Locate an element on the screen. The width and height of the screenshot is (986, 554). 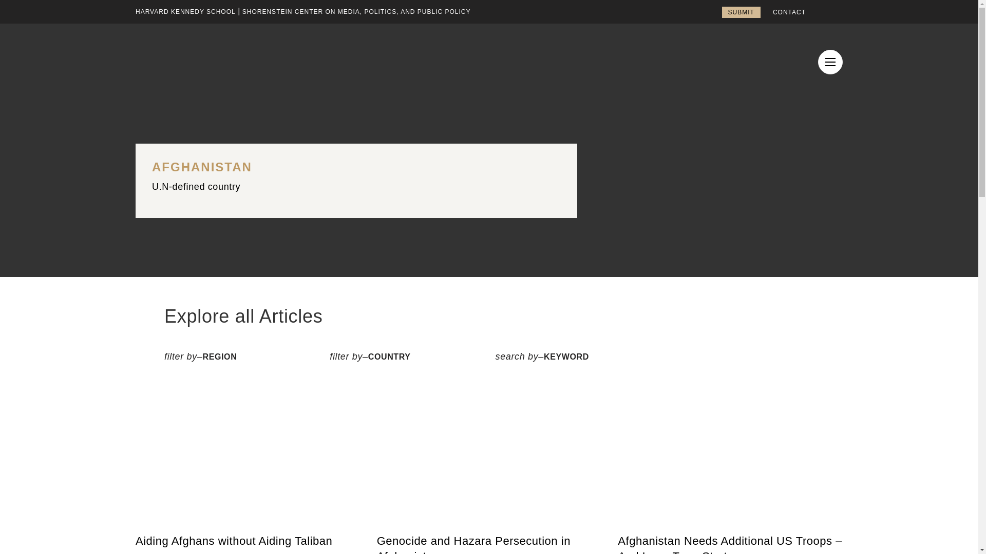
Shorenstein Center on Media, Politics, and Public Policy is located at coordinates (356, 12).